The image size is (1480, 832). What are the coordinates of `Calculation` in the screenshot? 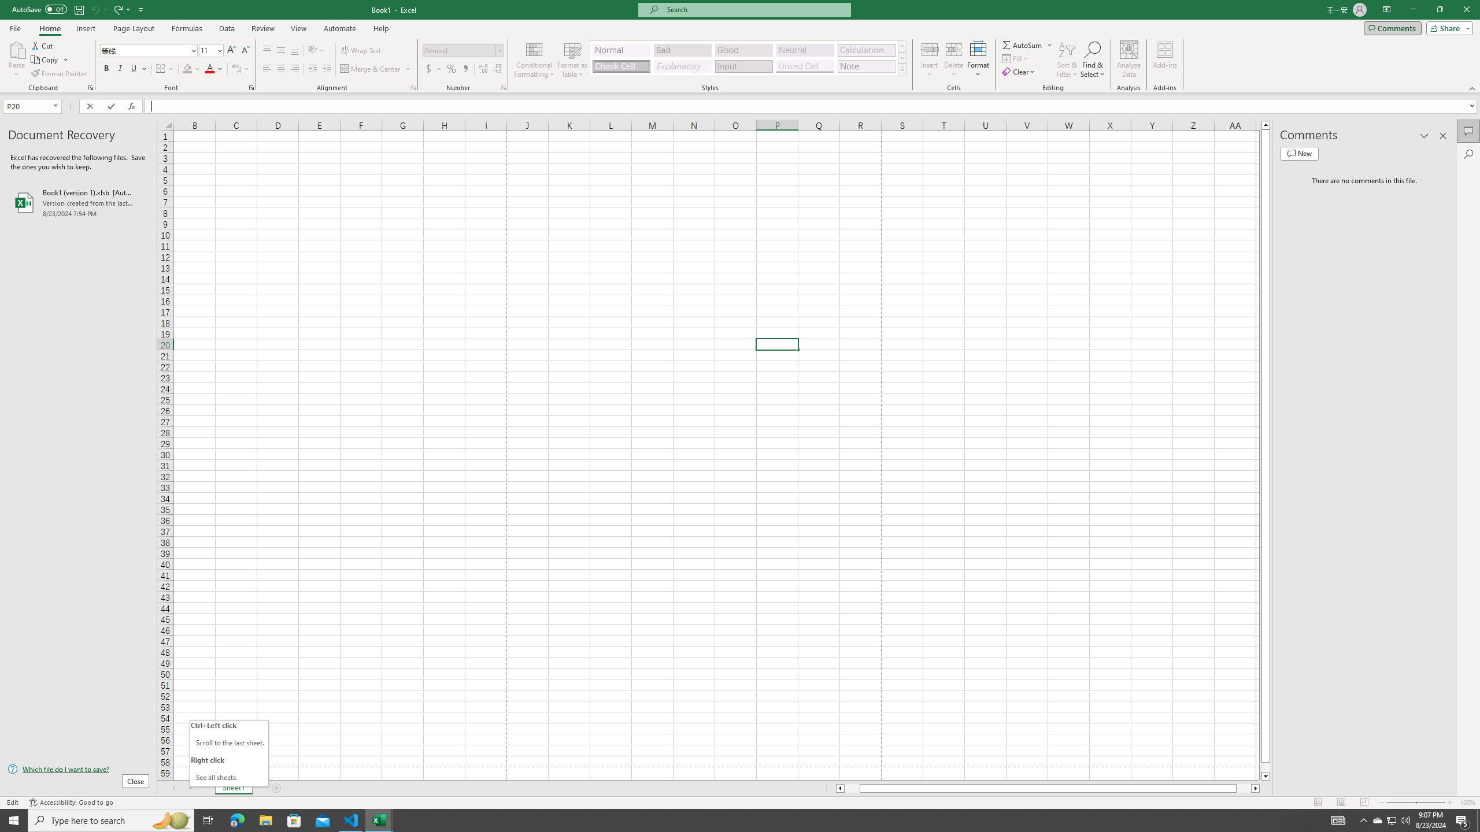 It's located at (866, 50).